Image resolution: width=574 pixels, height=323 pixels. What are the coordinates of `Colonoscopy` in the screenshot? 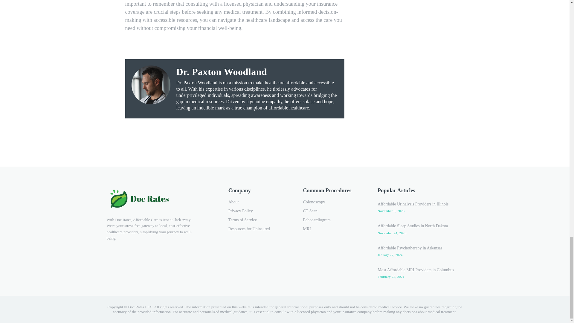 It's located at (333, 202).